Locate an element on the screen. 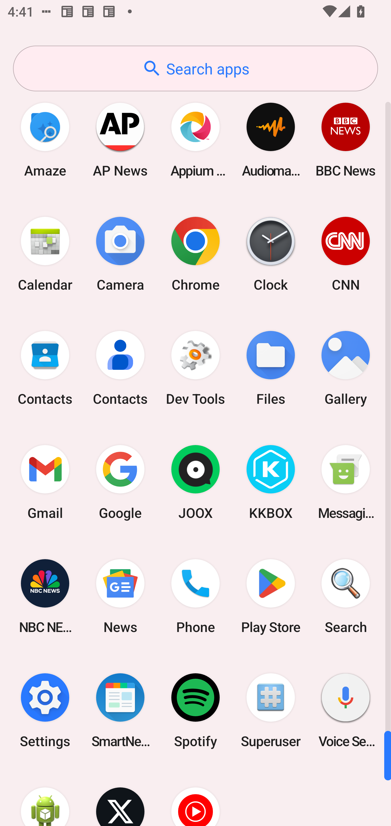 This screenshot has height=826, width=391. Voice Search is located at coordinates (346, 710).